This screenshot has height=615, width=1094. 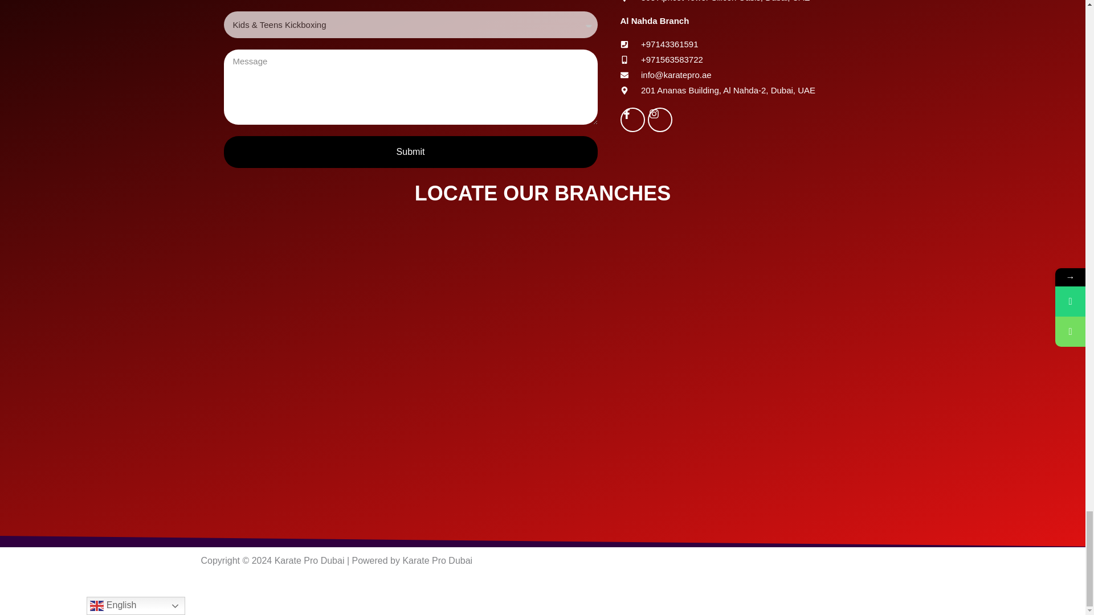 I want to click on Submit, so click(x=410, y=151).